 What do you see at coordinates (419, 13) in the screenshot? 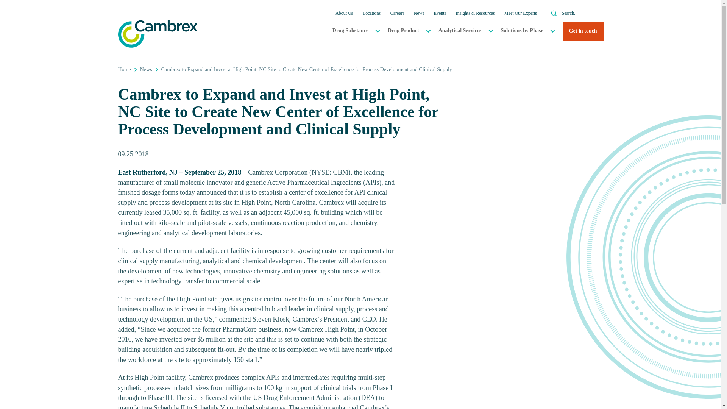
I see `News` at bounding box center [419, 13].